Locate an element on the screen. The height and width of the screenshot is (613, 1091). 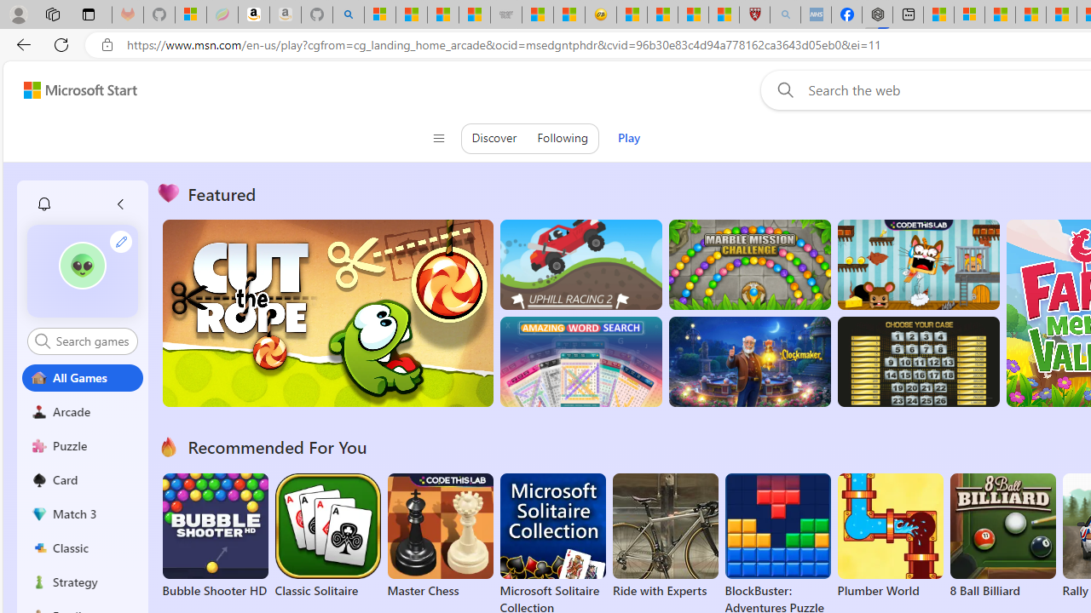
Combat Siege is located at coordinates (506, 15).